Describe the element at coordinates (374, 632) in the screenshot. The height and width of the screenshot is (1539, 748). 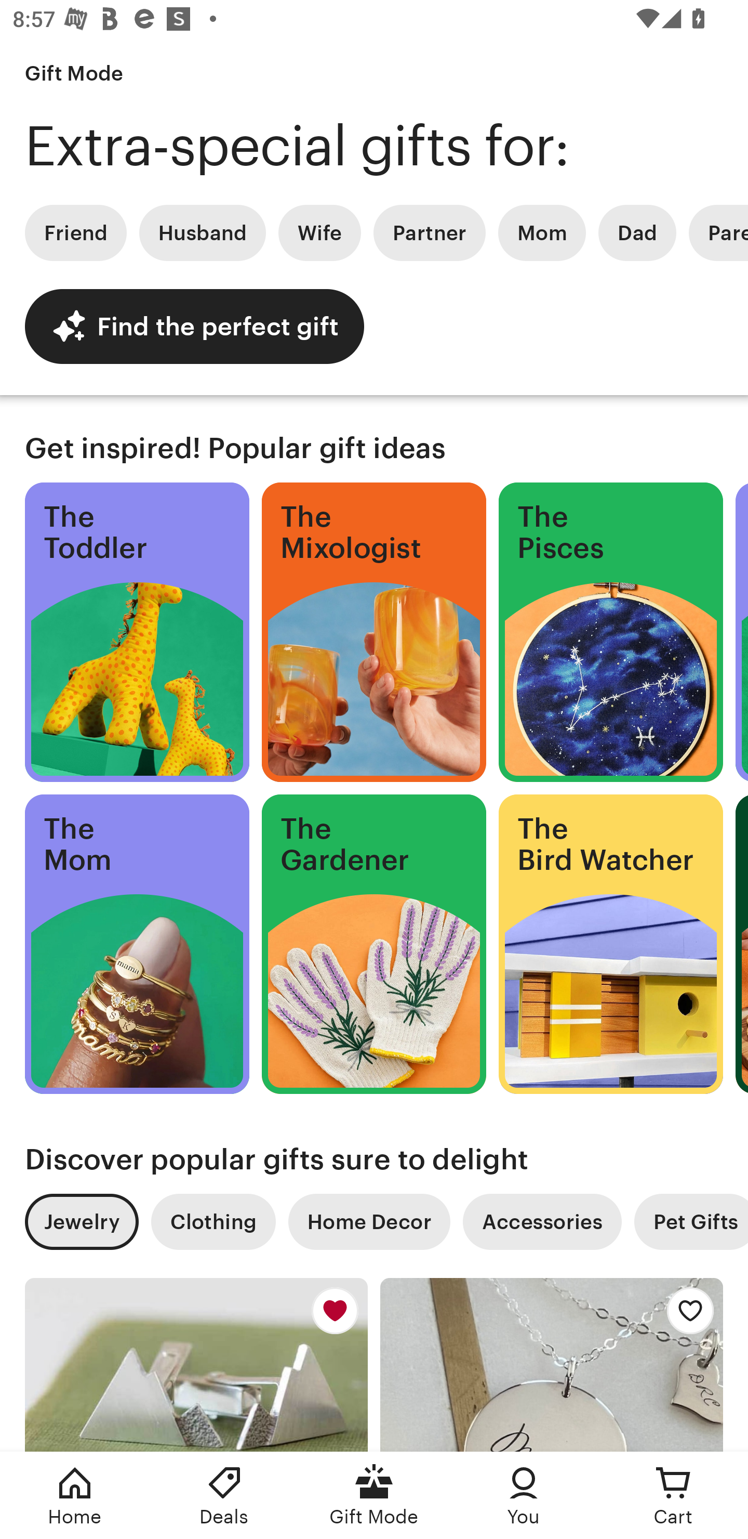
I see `The Mixologist` at that location.